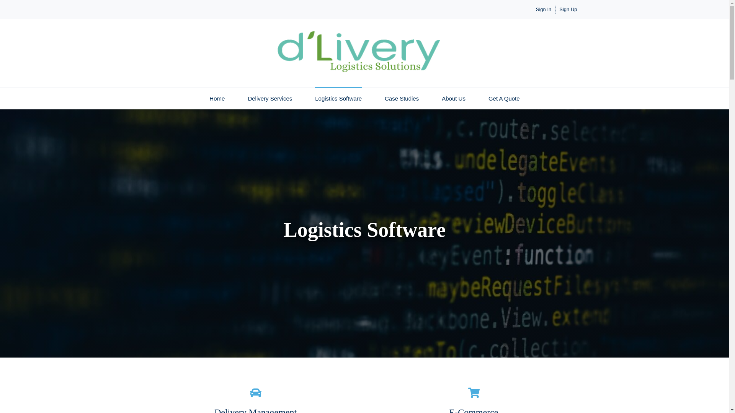 This screenshot has height=413, width=735. What do you see at coordinates (544, 9) in the screenshot?
I see `Sign In` at bounding box center [544, 9].